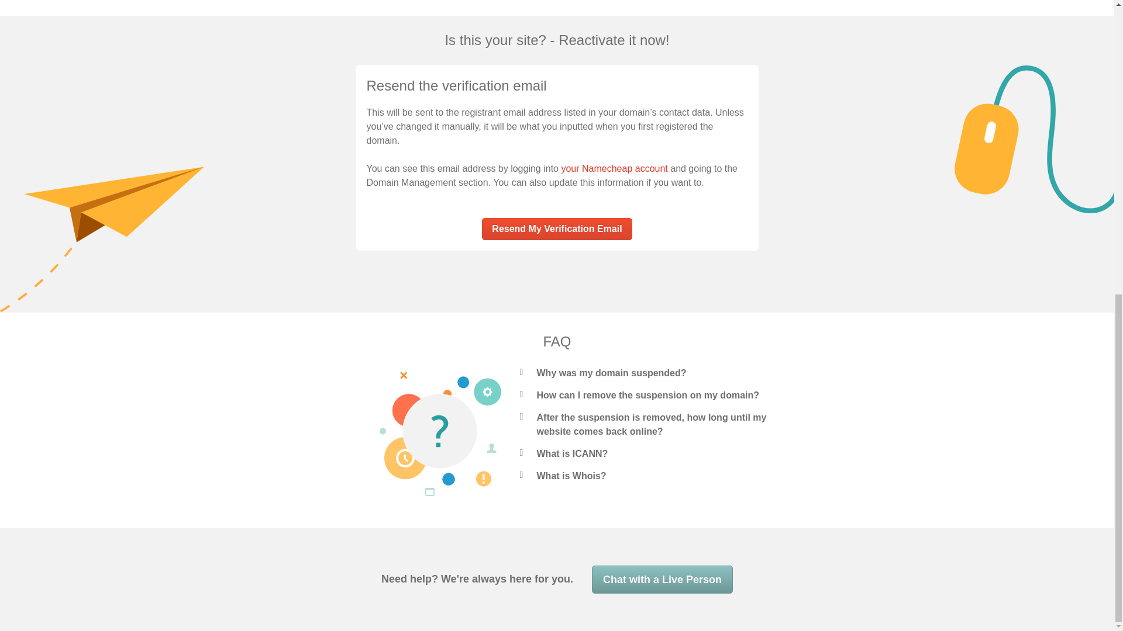 The height and width of the screenshot is (631, 1123). What do you see at coordinates (556, 229) in the screenshot?
I see `Resend My Verification Email` at bounding box center [556, 229].